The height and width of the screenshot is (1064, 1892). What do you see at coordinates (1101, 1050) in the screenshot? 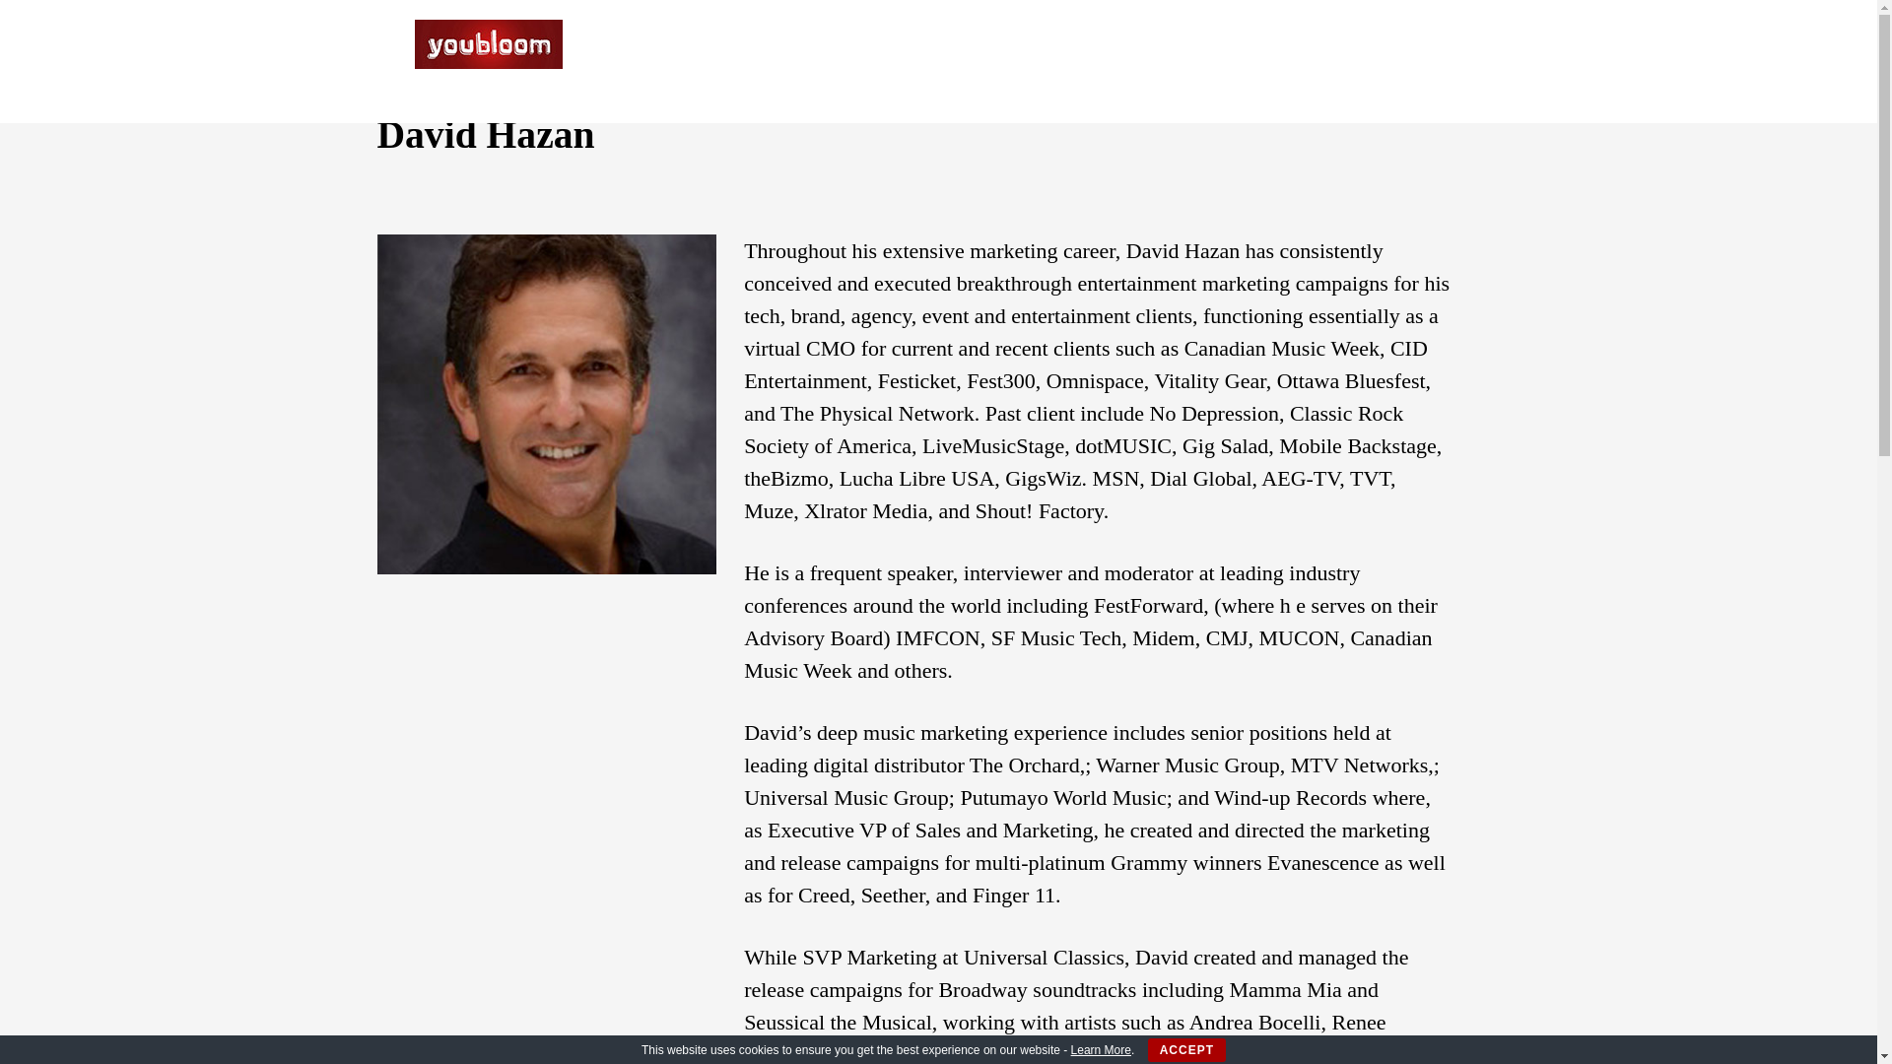
I see `Learn More` at bounding box center [1101, 1050].